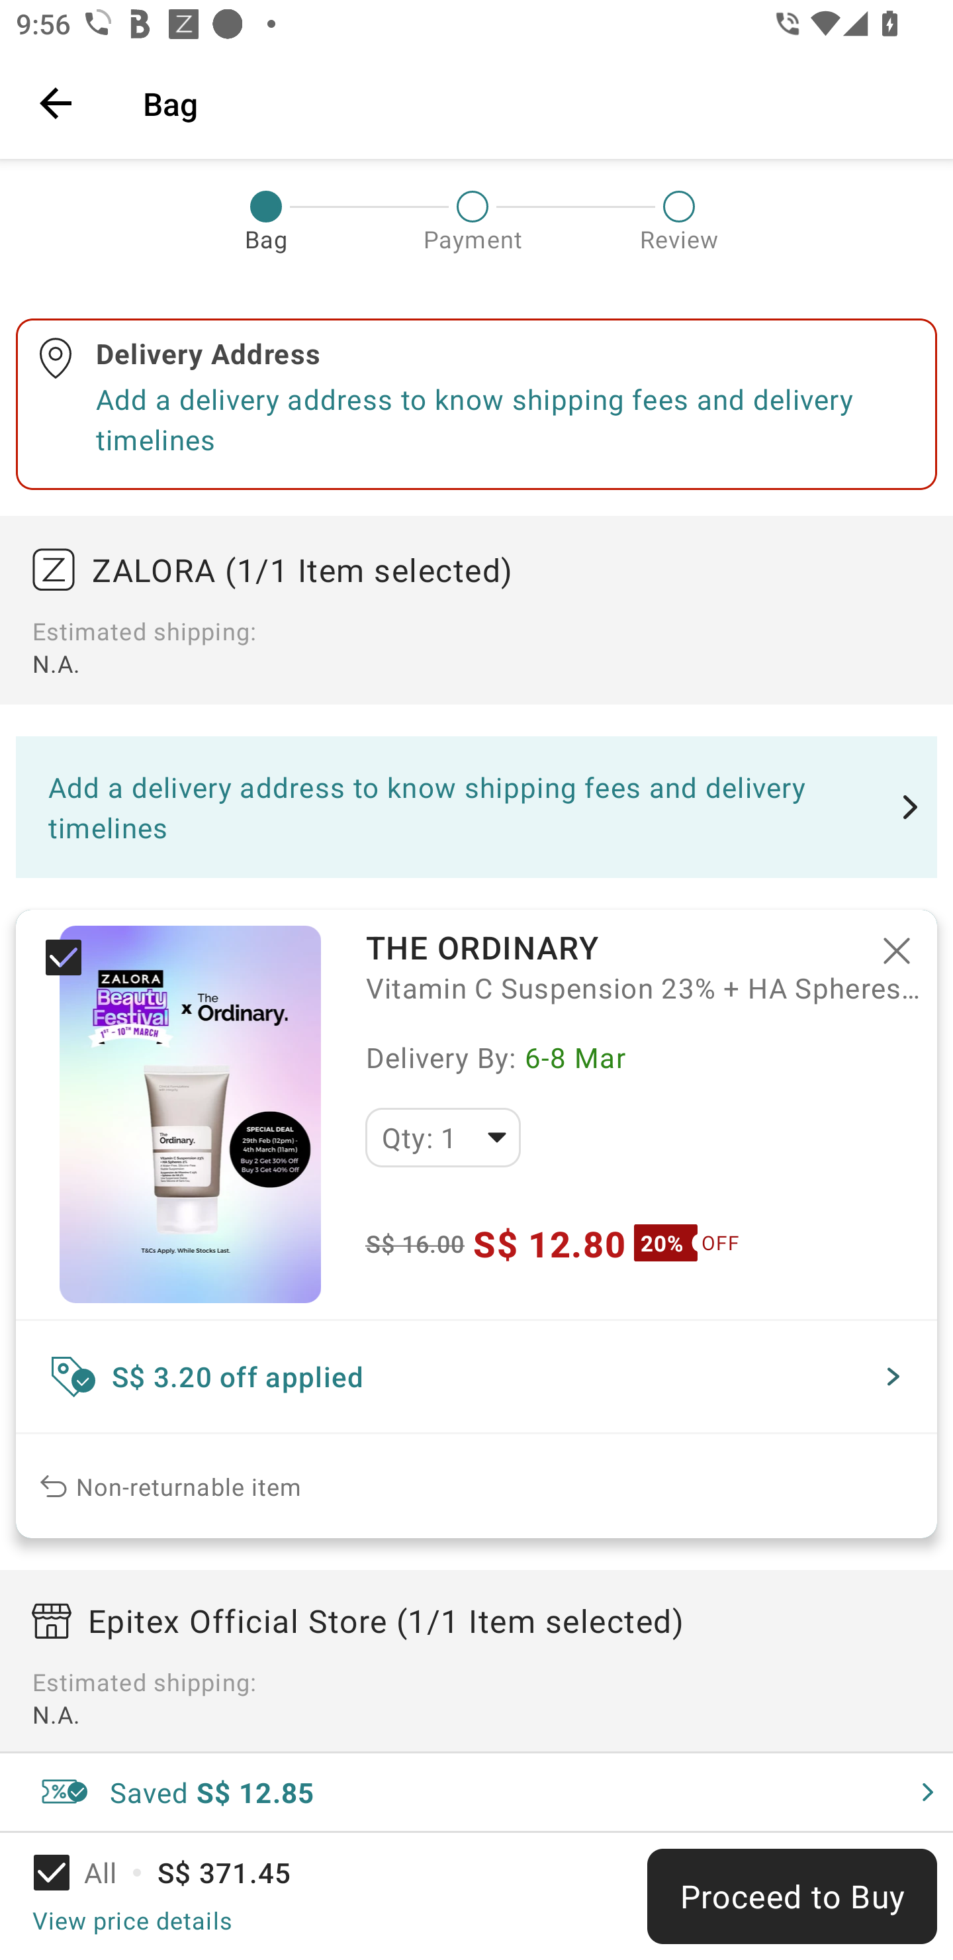 The image size is (953, 1960). Describe the element at coordinates (90, 1873) in the screenshot. I see `All` at that location.